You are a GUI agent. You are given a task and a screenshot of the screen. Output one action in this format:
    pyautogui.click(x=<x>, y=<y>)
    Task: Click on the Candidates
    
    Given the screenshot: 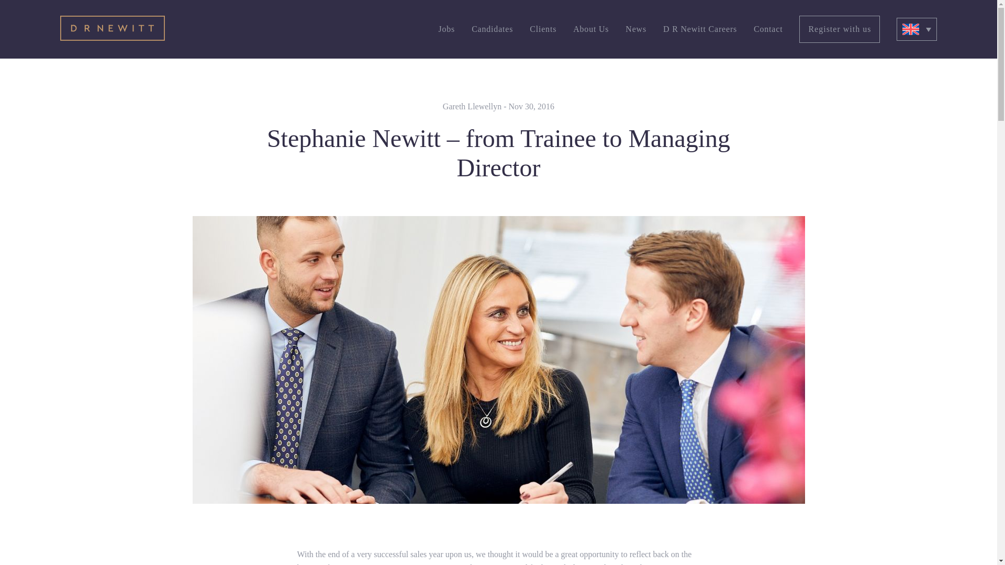 What is the action you would take?
    pyautogui.click(x=492, y=29)
    